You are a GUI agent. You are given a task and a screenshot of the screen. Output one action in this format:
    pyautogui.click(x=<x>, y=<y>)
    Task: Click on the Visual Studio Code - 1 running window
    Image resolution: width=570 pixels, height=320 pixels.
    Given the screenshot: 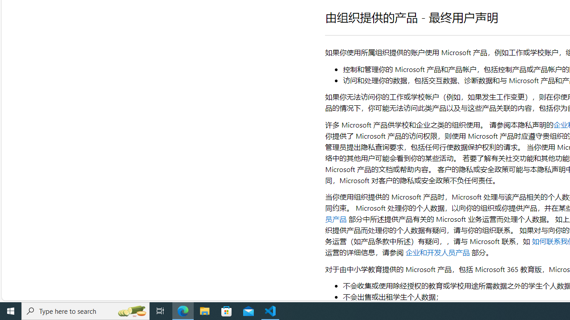 What is the action you would take?
    pyautogui.click(x=270, y=311)
    